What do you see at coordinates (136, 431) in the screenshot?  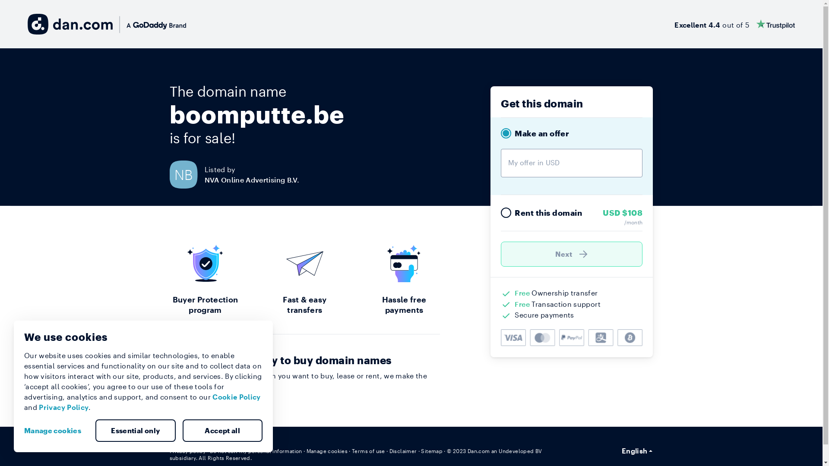 I see `Essential only` at bounding box center [136, 431].